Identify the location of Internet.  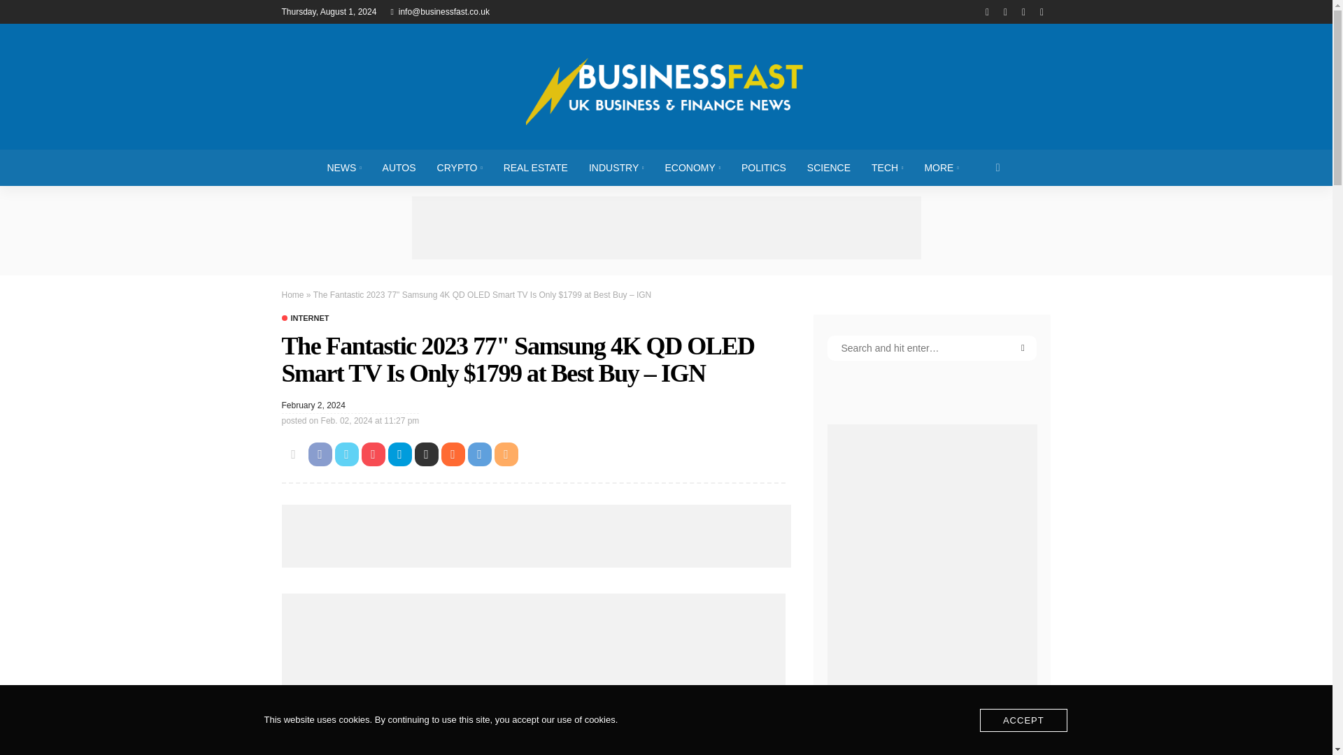
(305, 319).